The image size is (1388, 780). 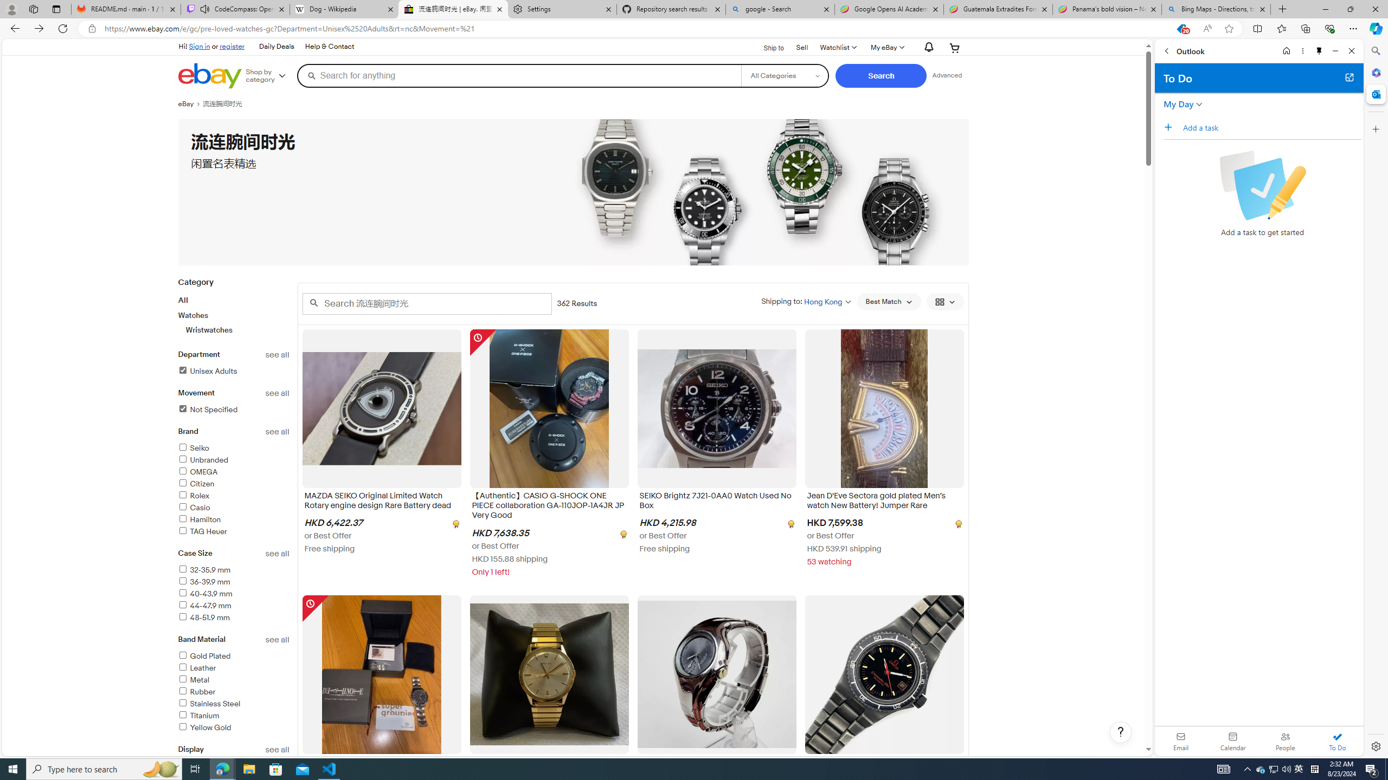 I want to click on Help & Contact, so click(x=329, y=47).